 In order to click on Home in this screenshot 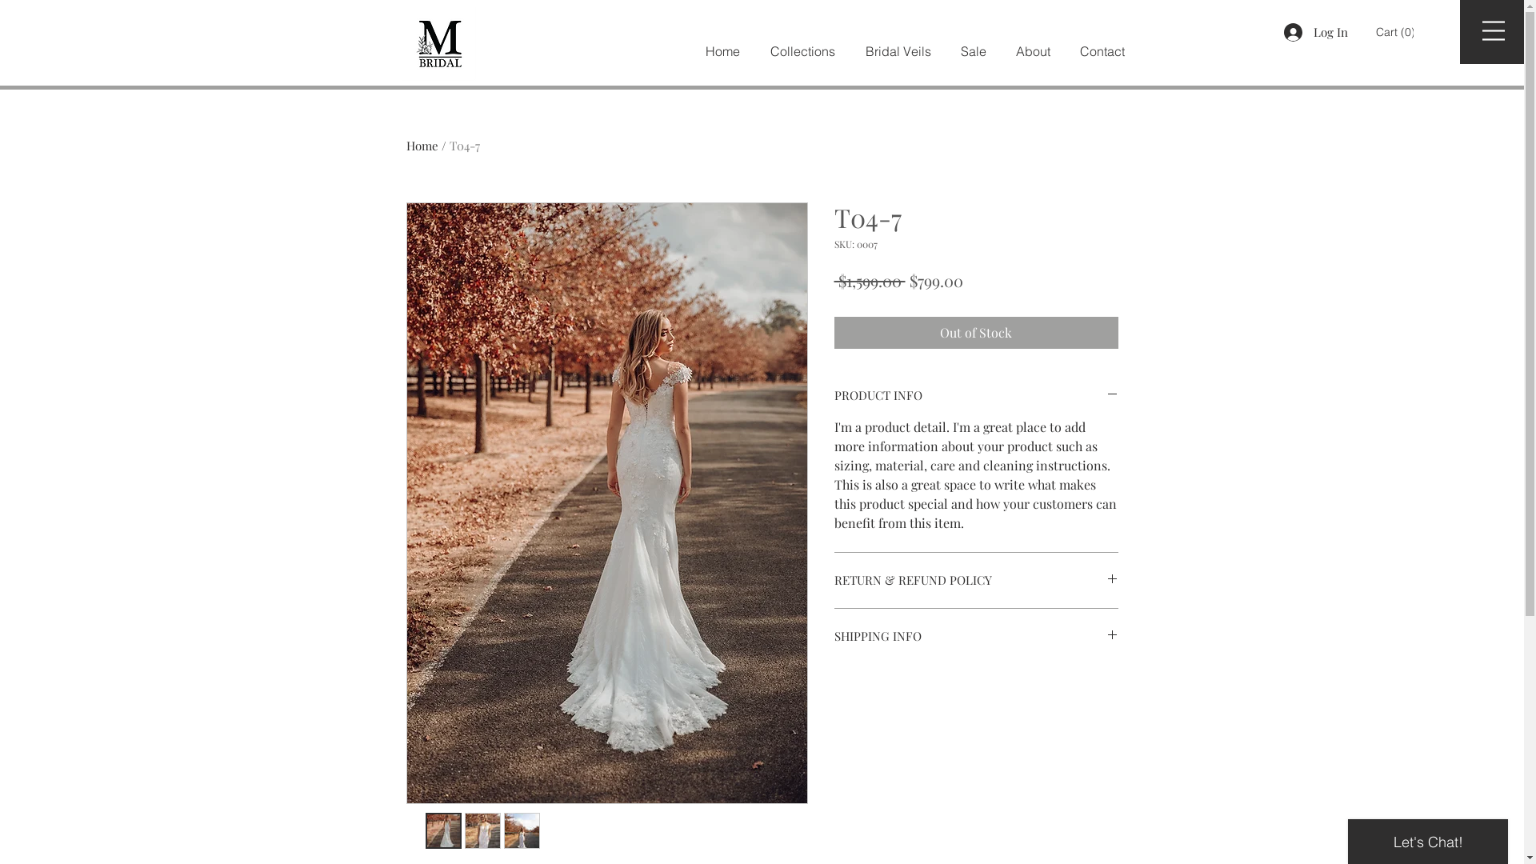, I will do `click(722, 51)`.